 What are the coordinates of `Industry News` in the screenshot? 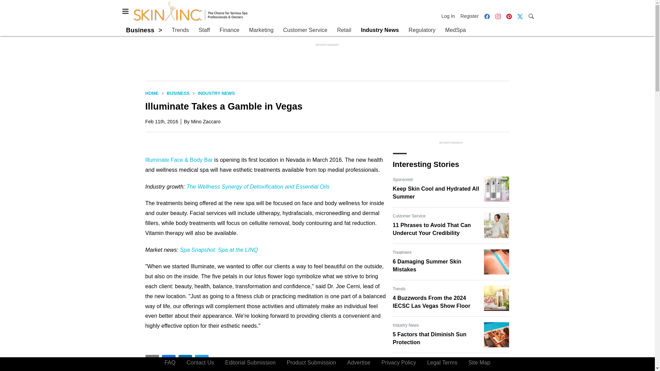 It's located at (380, 30).